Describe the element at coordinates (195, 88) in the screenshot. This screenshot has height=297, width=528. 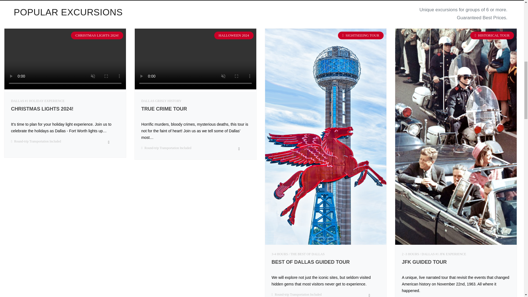
I see `Dallas True Crime Tour` at that location.